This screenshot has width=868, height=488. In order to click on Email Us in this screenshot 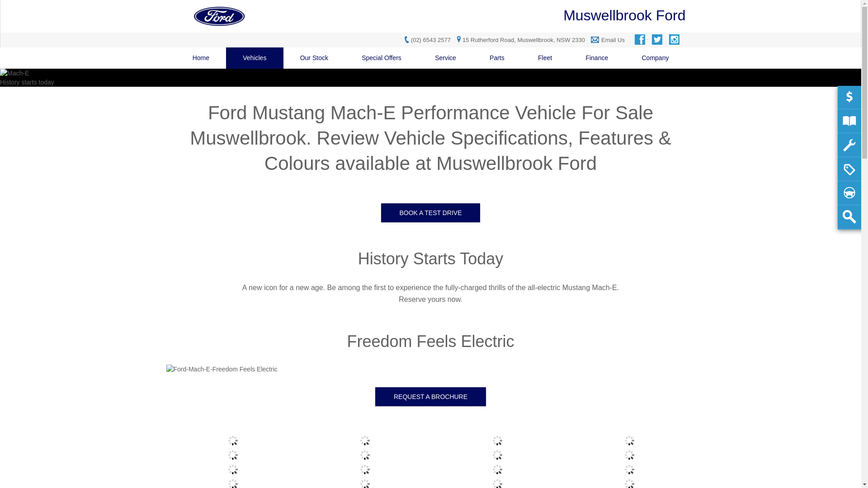, I will do `click(613, 40)`.